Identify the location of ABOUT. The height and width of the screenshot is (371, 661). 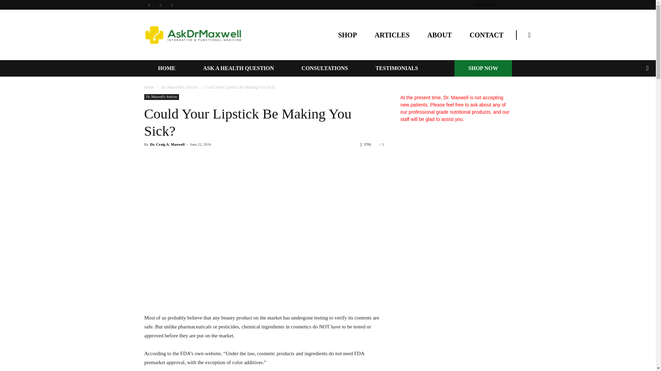
(439, 35).